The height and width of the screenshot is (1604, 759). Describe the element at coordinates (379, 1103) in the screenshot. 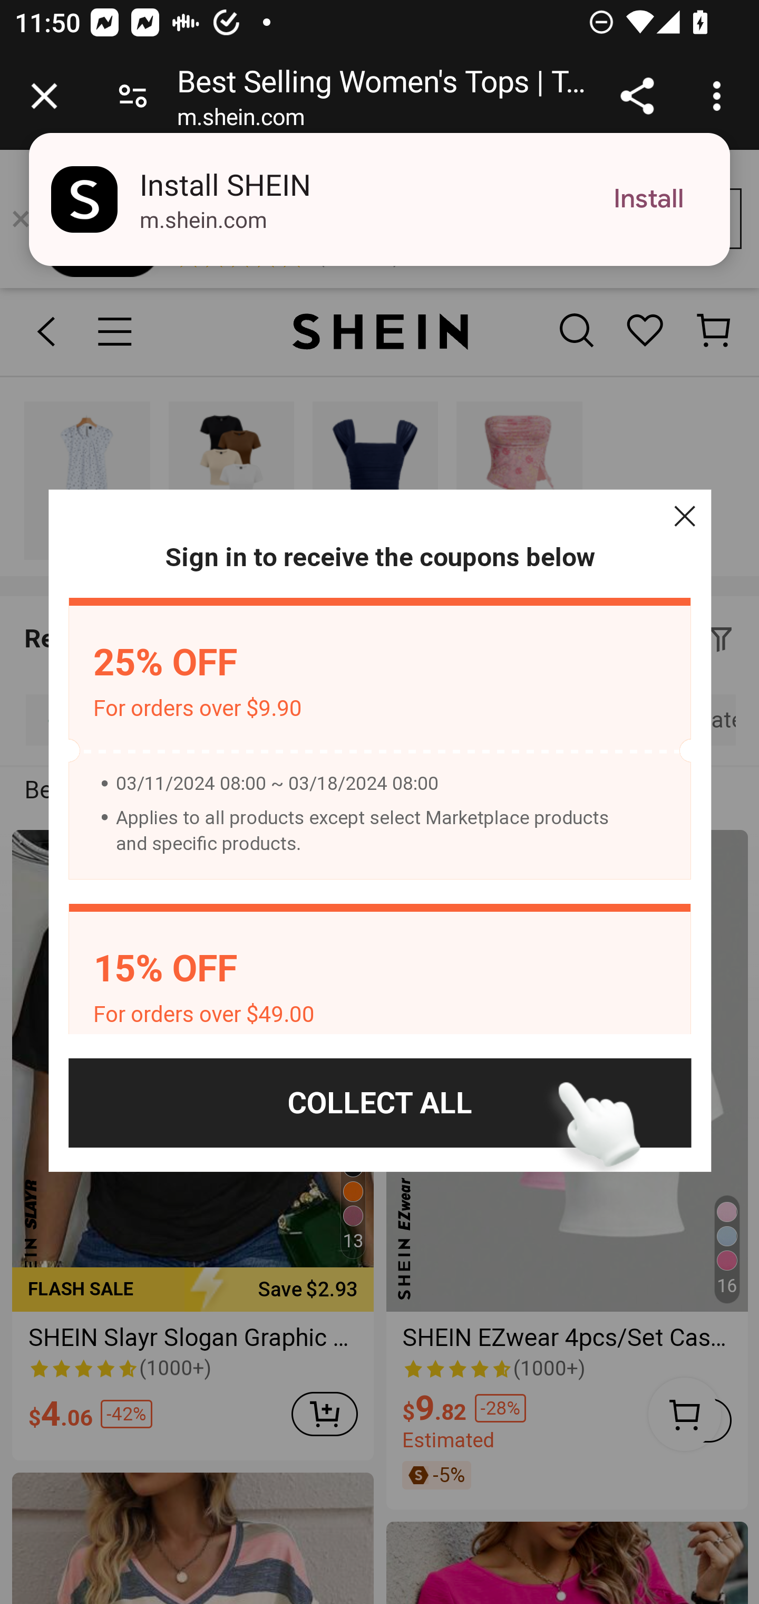

I see `COLLECT ALL` at that location.